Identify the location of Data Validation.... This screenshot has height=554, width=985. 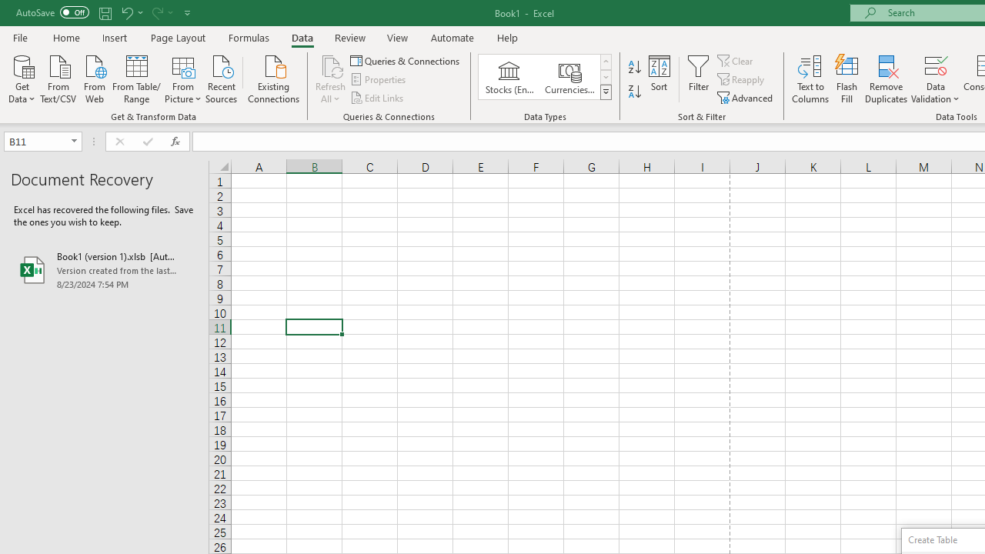
(936, 65).